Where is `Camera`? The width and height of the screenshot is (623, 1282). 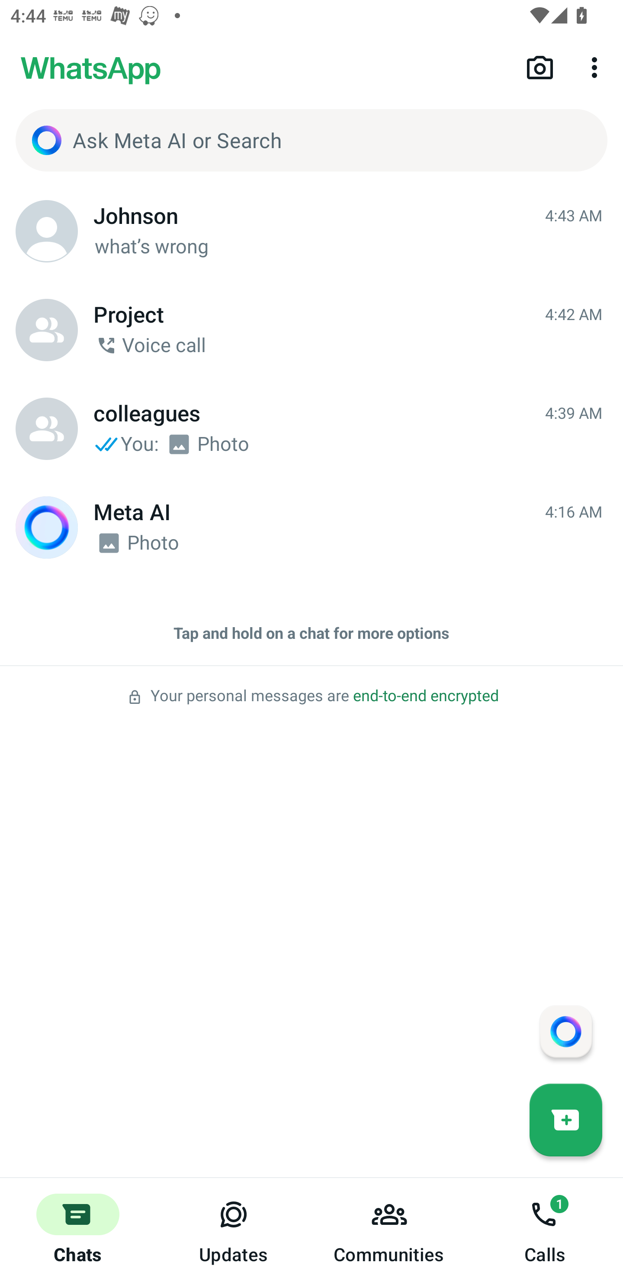 Camera is located at coordinates (540, 67).